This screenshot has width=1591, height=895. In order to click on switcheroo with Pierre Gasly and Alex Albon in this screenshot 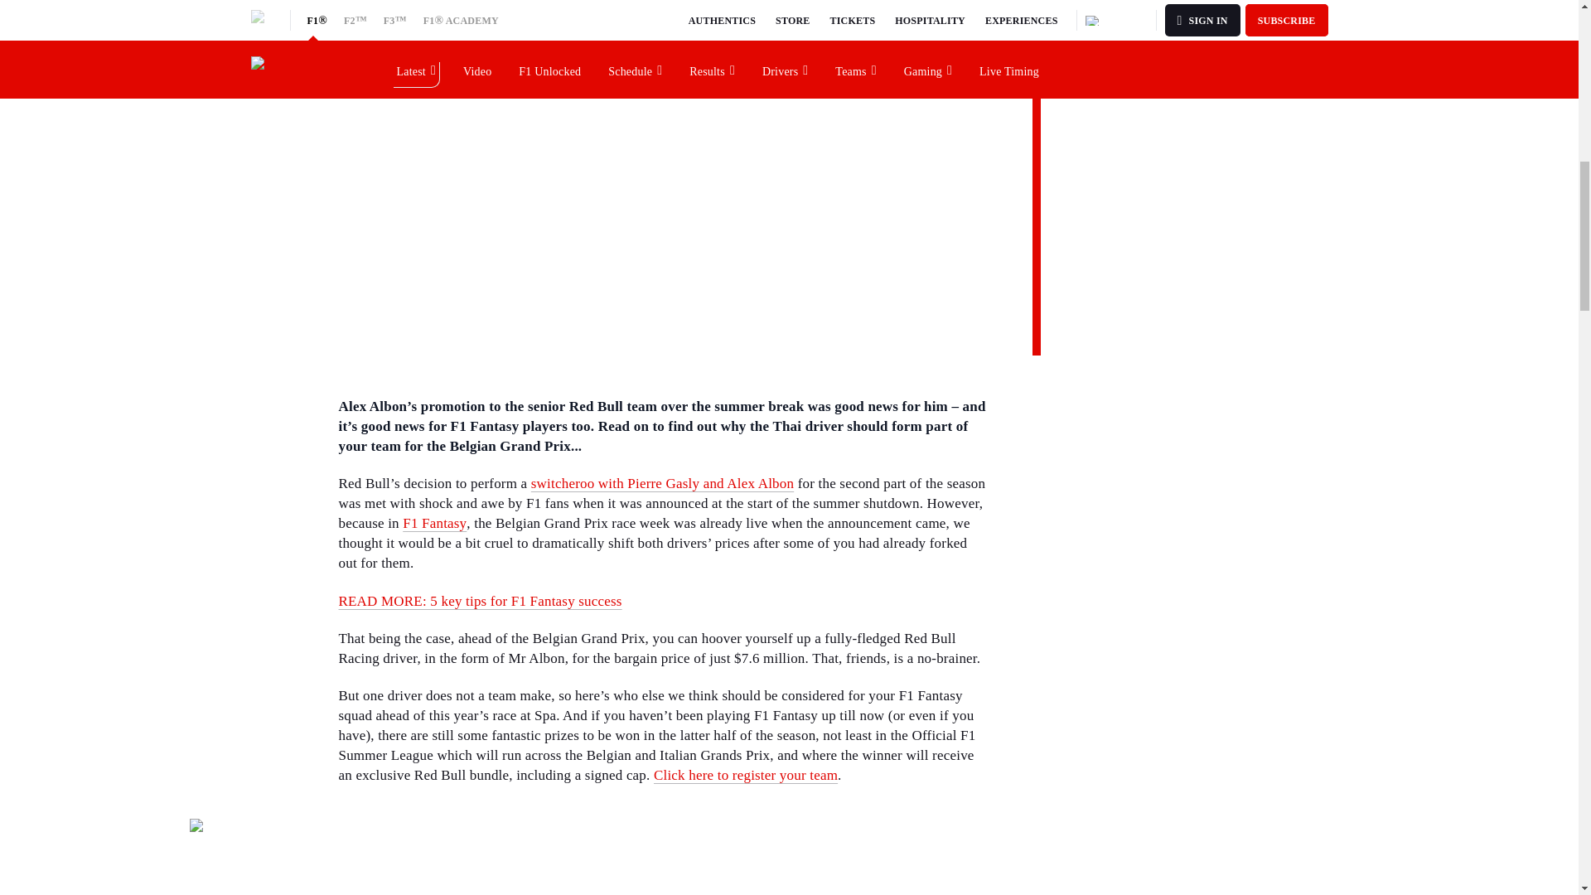, I will do `click(663, 482)`.